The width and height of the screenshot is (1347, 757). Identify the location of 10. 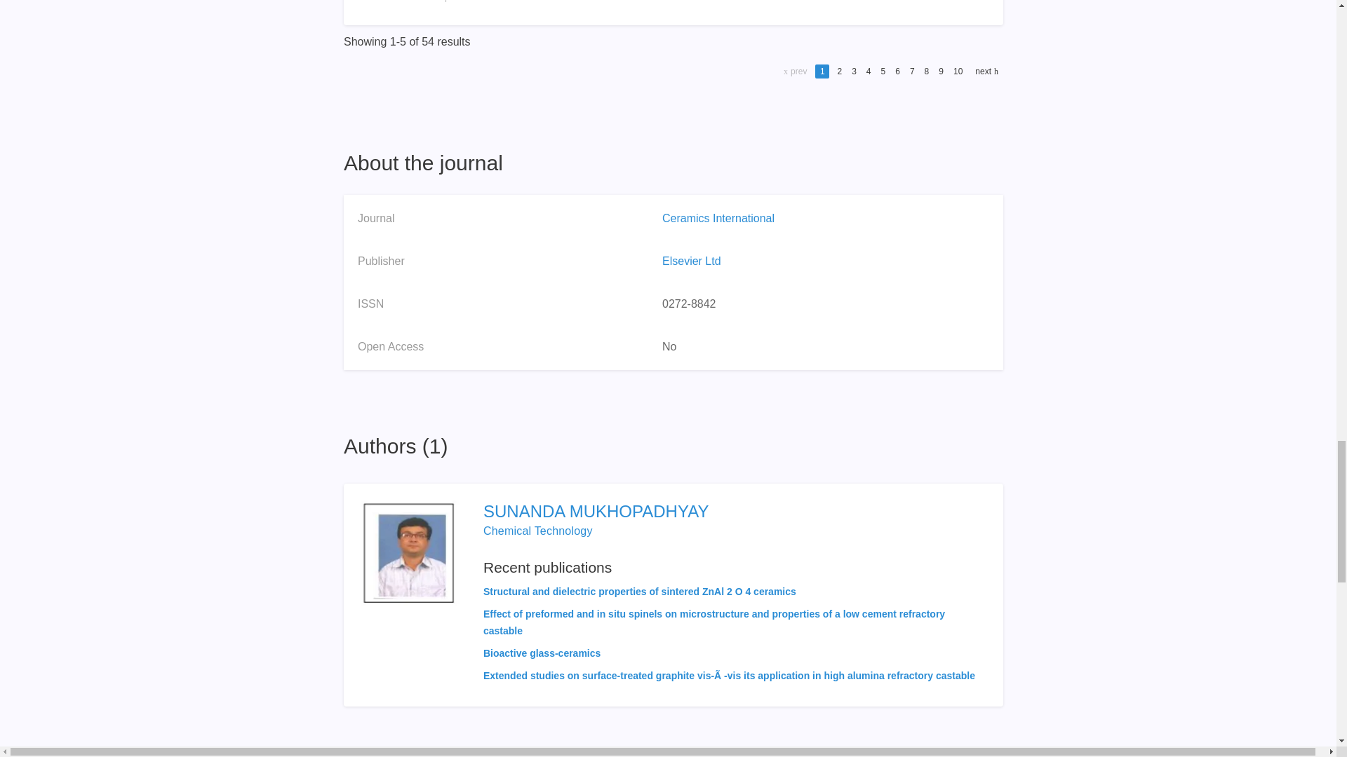
(957, 71).